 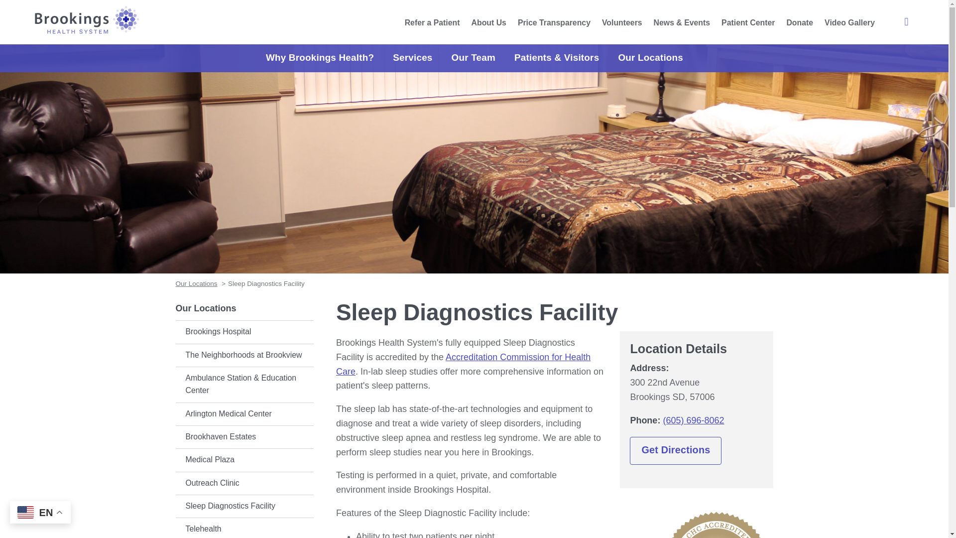 What do you see at coordinates (489, 22) in the screenshot?
I see `About Us` at bounding box center [489, 22].